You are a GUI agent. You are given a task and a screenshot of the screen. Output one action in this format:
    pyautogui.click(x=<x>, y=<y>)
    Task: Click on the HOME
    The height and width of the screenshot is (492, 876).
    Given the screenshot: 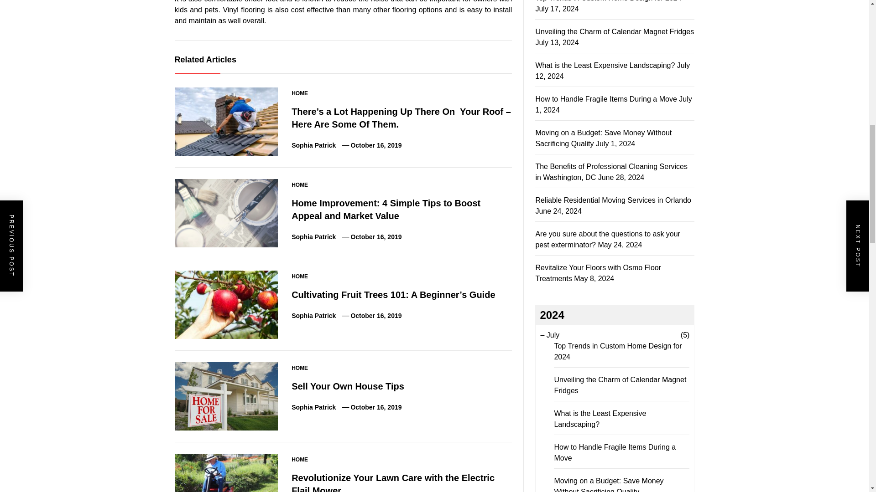 What is the action you would take?
    pyautogui.click(x=300, y=276)
    